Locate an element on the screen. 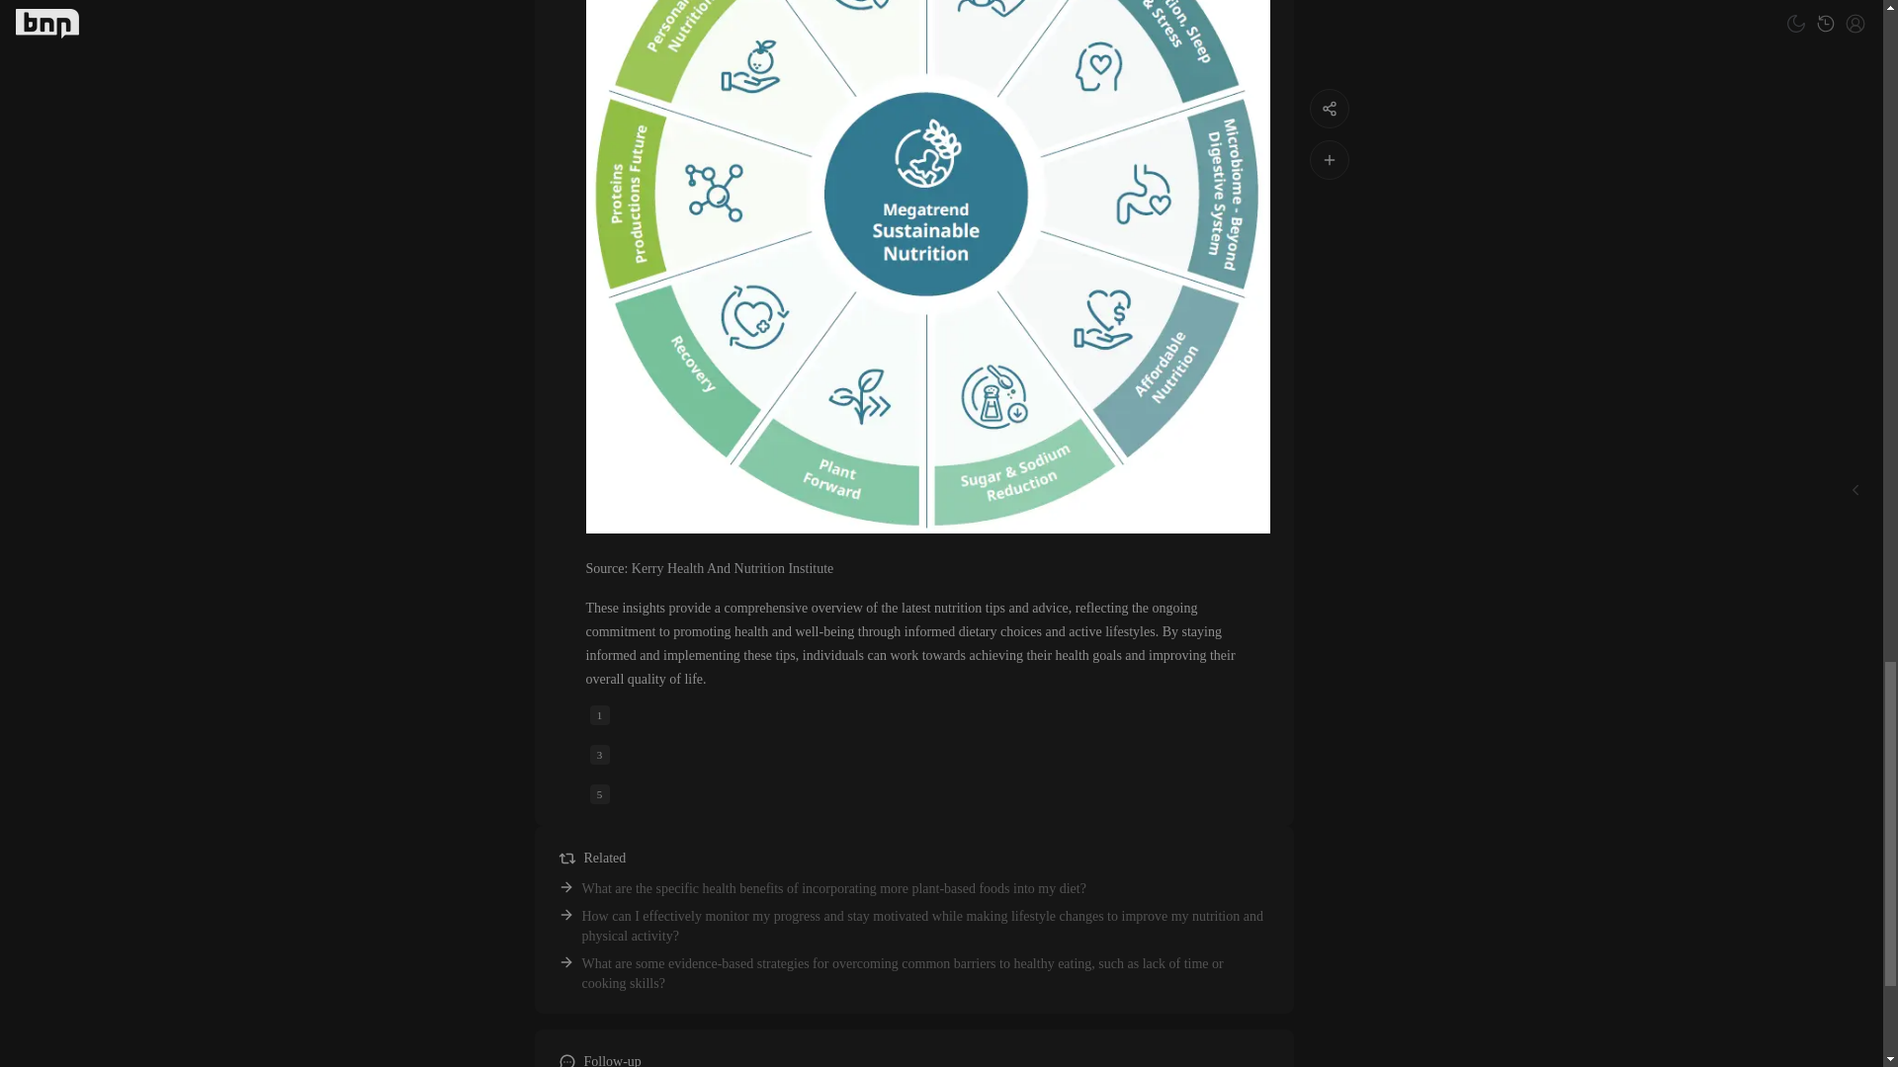  Kerry Health And Nutrition Institute is located at coordinates (733, 569).